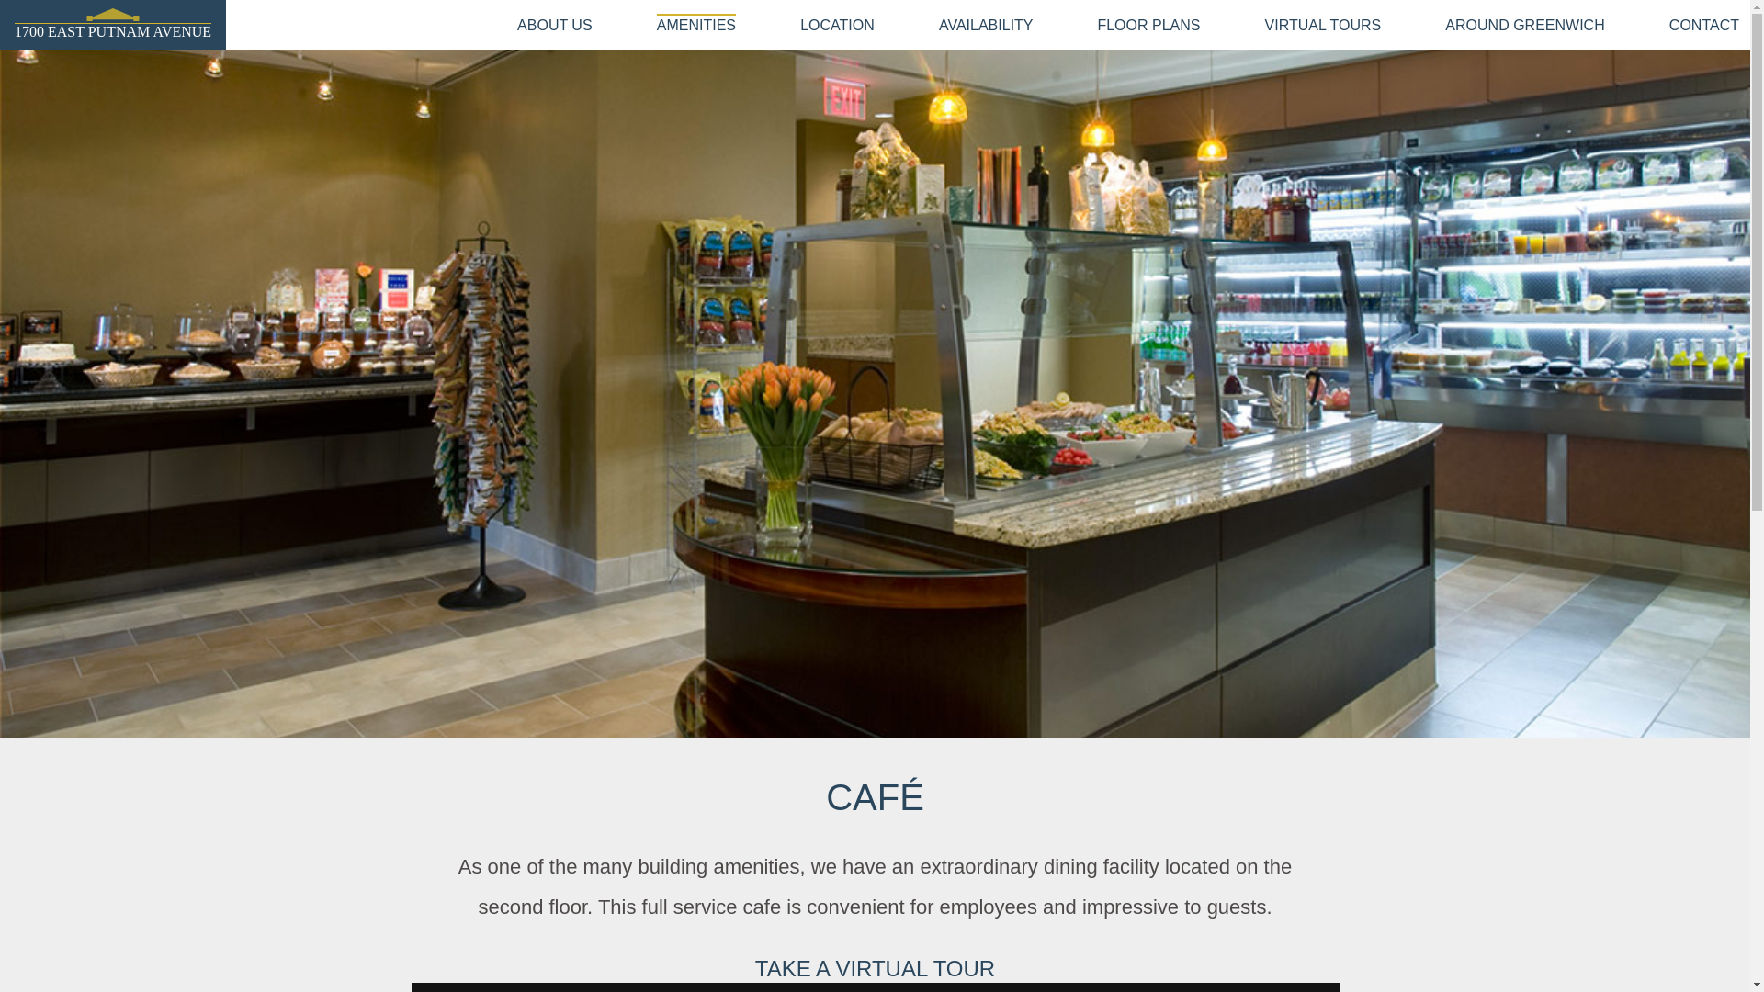 The image size is (1764, 992). I want to click on AVAILABILITY, so click(986, 26).